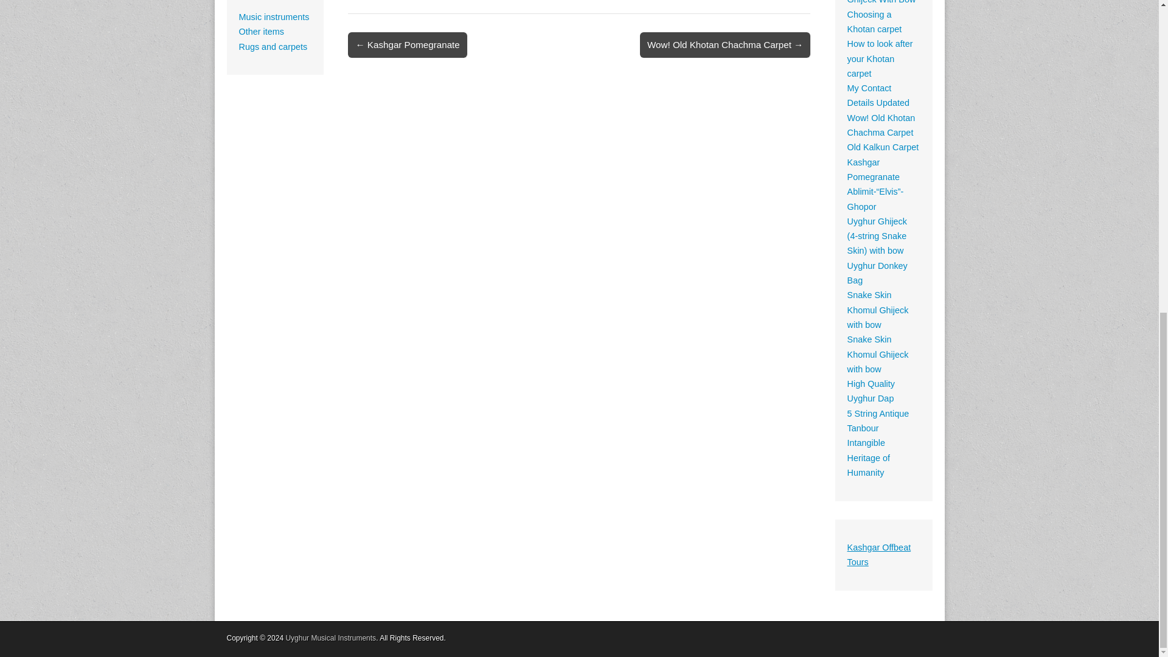  What do you see at coordinates (881, 125) in the screenshot?
I see `Wow! Old Khotan Chachma Carpet` at bounding box center [881, 125].